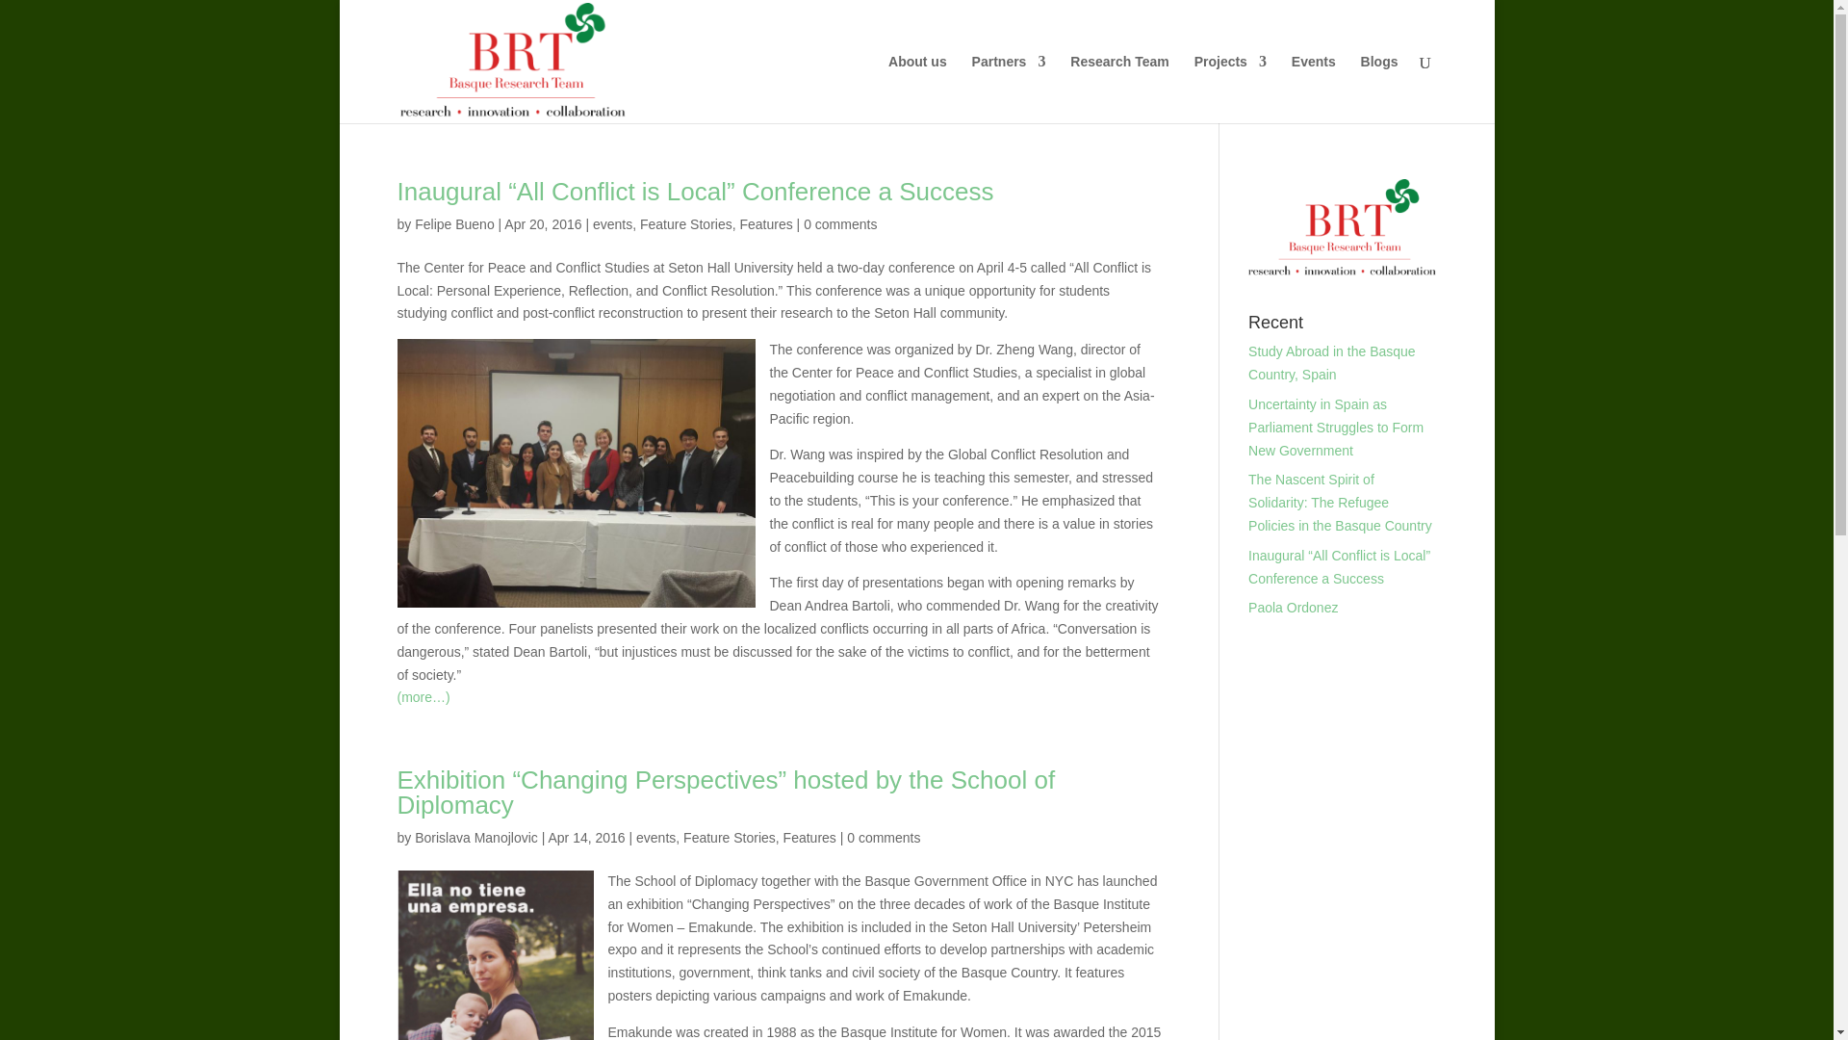 This screenshot has height=1040, width=1848. I want to click on Research Team, so click(1118, 89).